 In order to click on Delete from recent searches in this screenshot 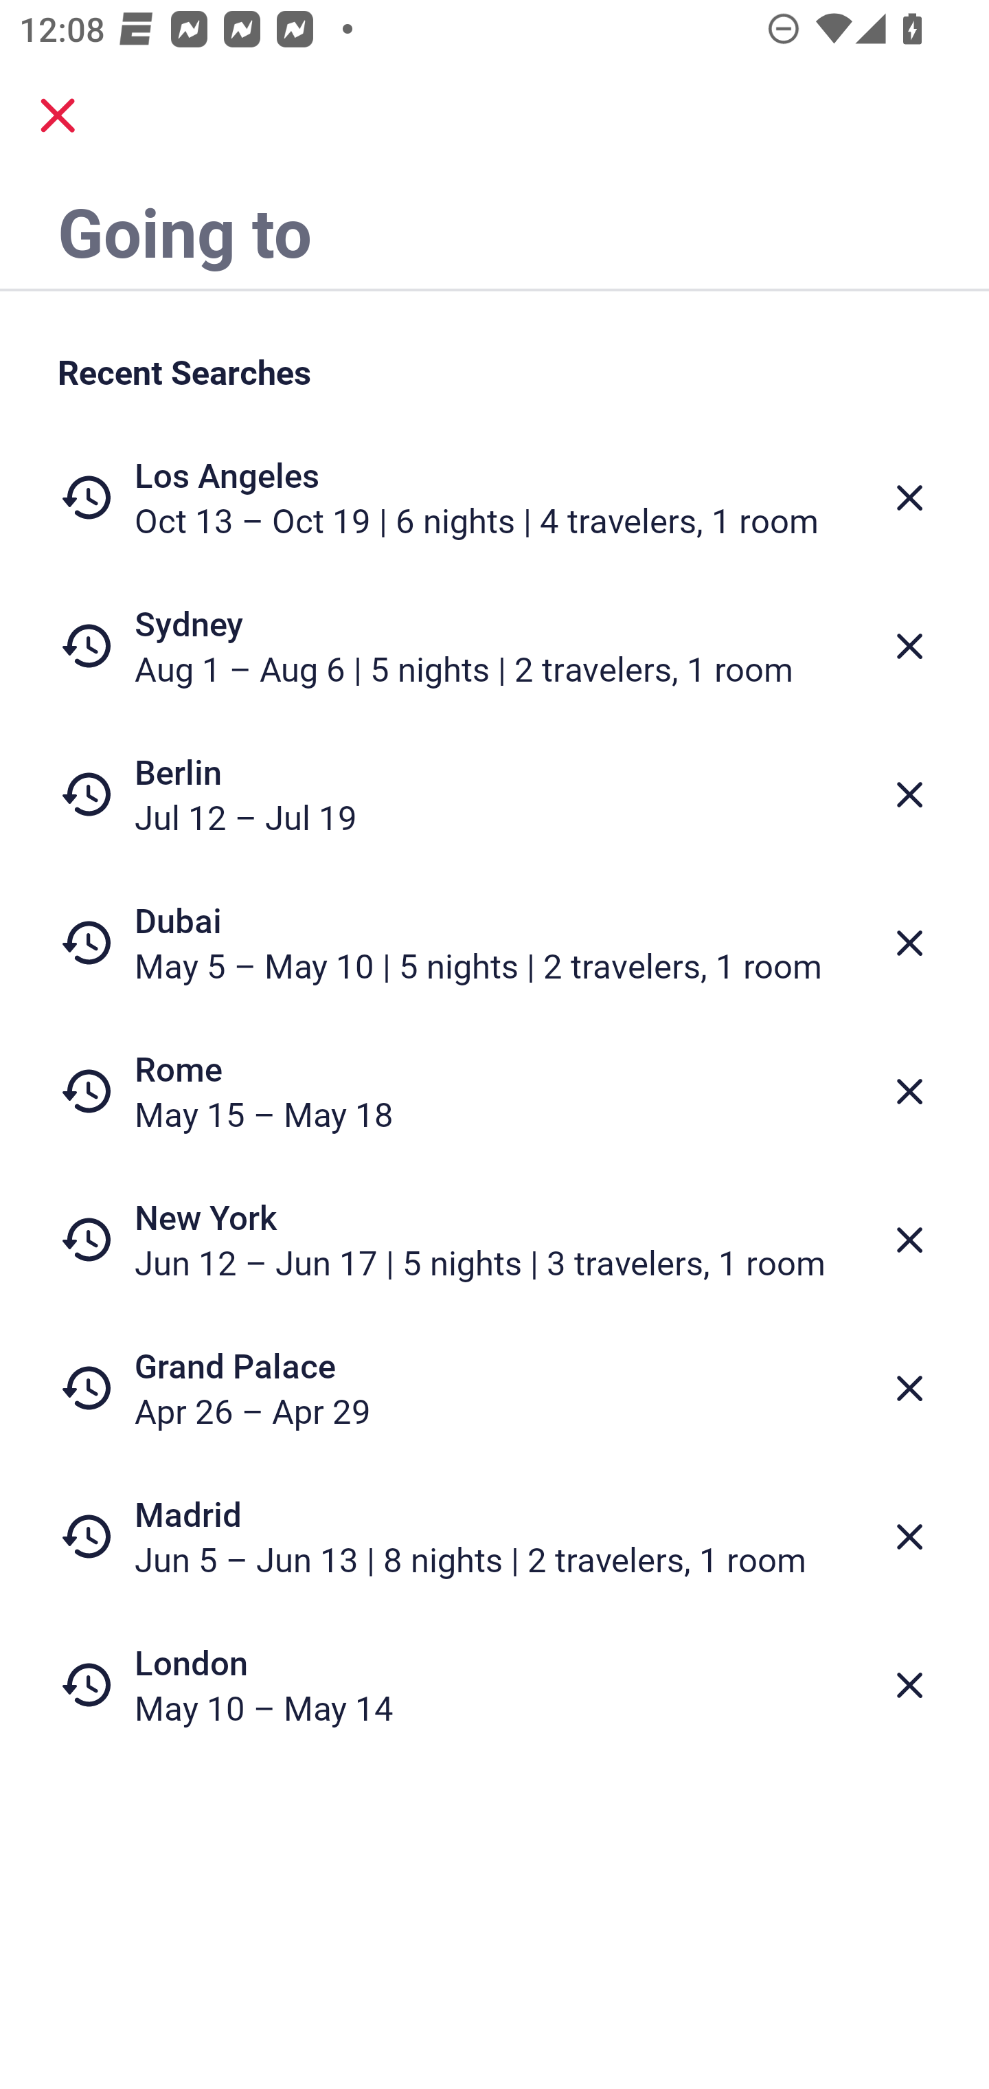, I will do `click(909, 794)`.